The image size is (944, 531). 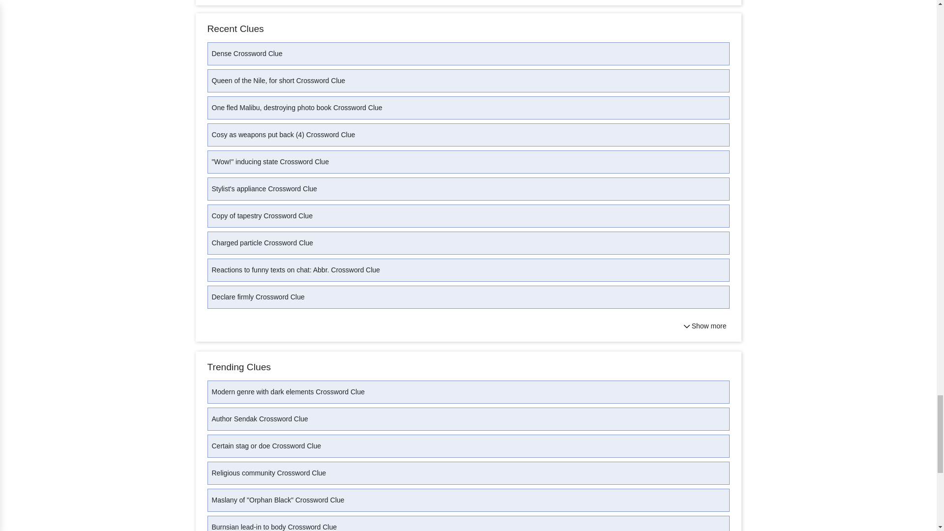 I want to click on Reactions to funny texts on chat: Abbr. Crossword Clue, so click(x=469, y=270).